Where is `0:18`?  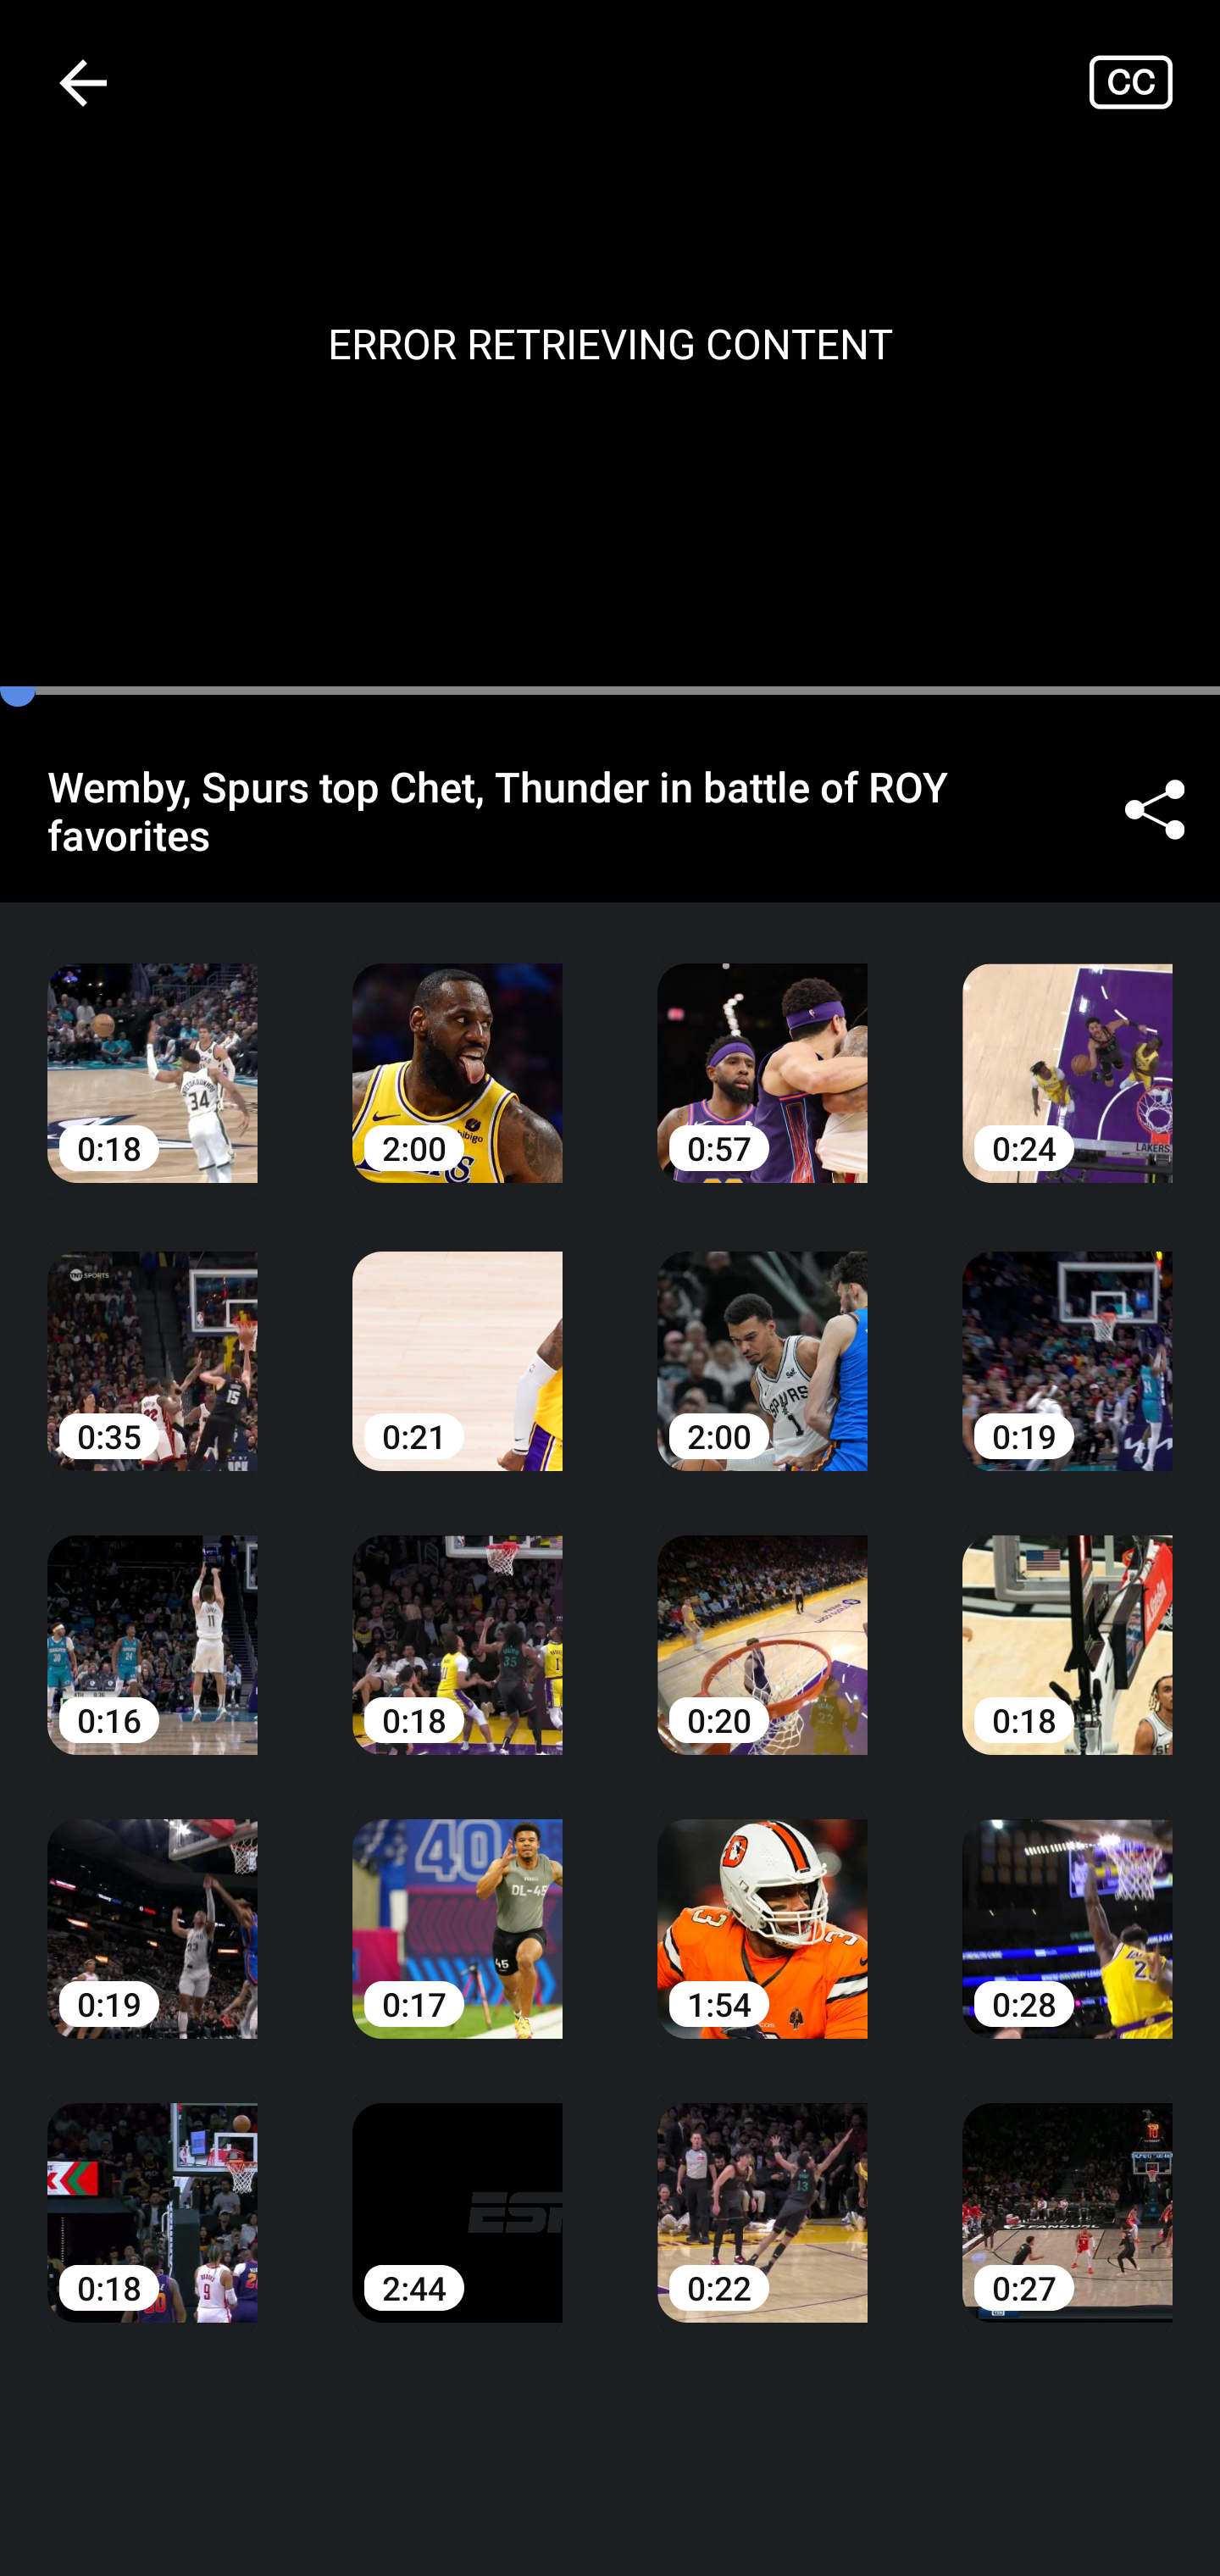
0:18 is located at coordinates (1067, 1621).